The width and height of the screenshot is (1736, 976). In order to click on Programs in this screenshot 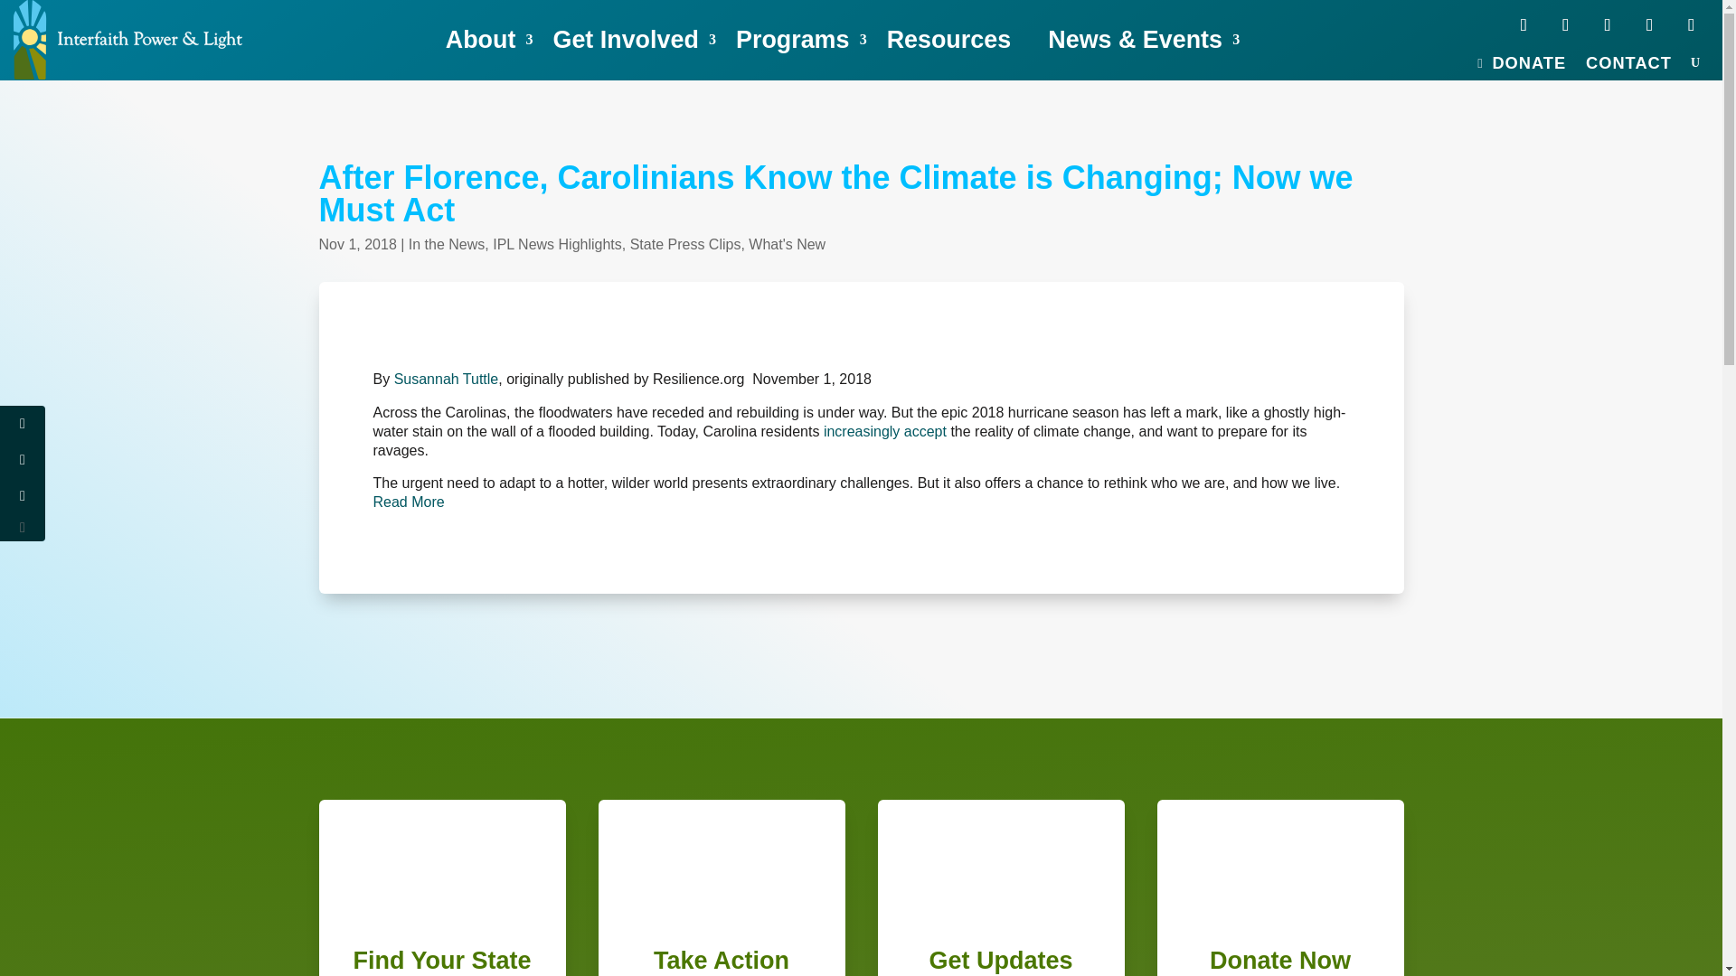, I will do `click(801, 40)`.